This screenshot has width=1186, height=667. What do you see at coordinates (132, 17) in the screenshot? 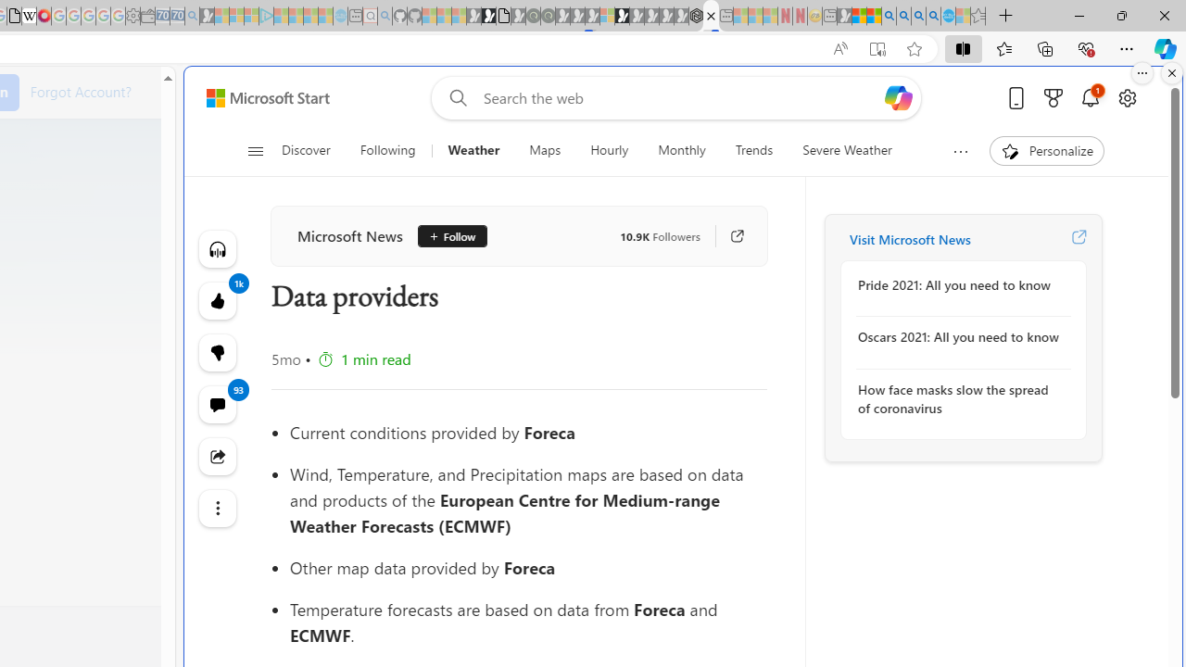
I see `Settings - Sleeping` at bounding box center [132, 17].